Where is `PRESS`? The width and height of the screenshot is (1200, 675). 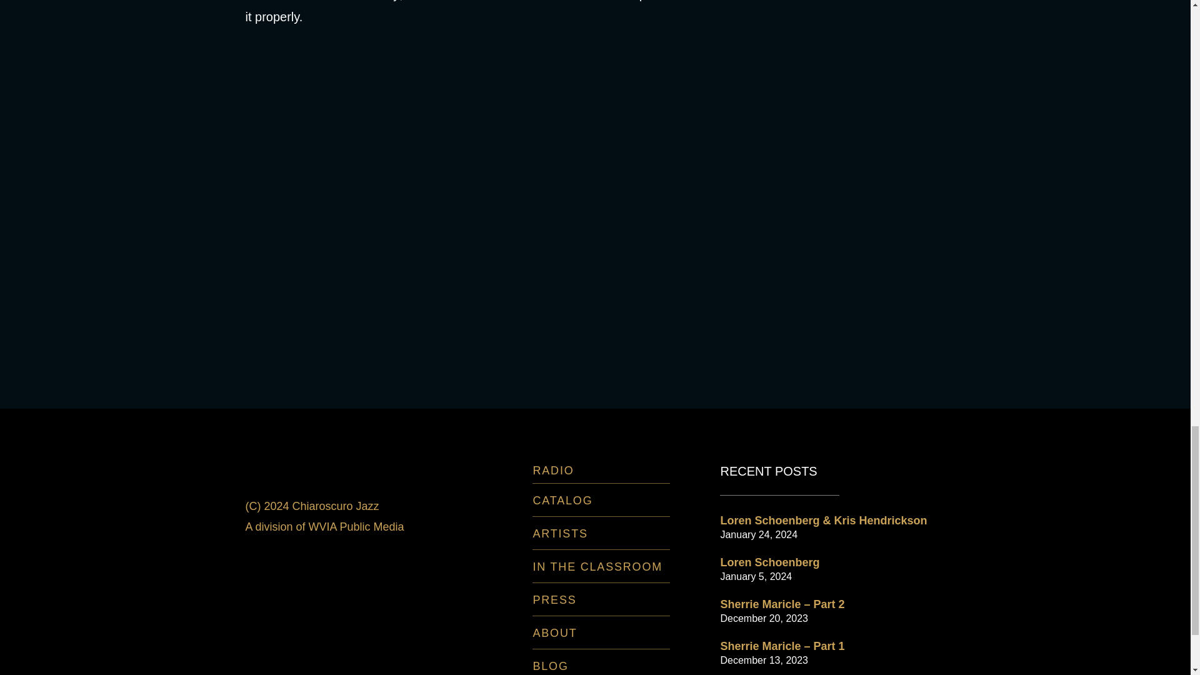 PRESS is located at coordinates (554, 600).